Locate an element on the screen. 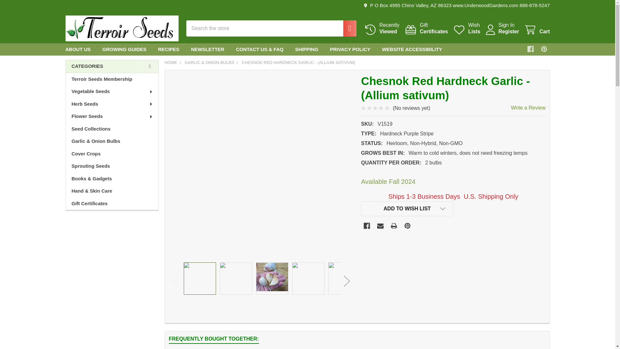 The width and height of the screenshot is (620, 349). Gift Certificates is located at coordinates (346, 28).